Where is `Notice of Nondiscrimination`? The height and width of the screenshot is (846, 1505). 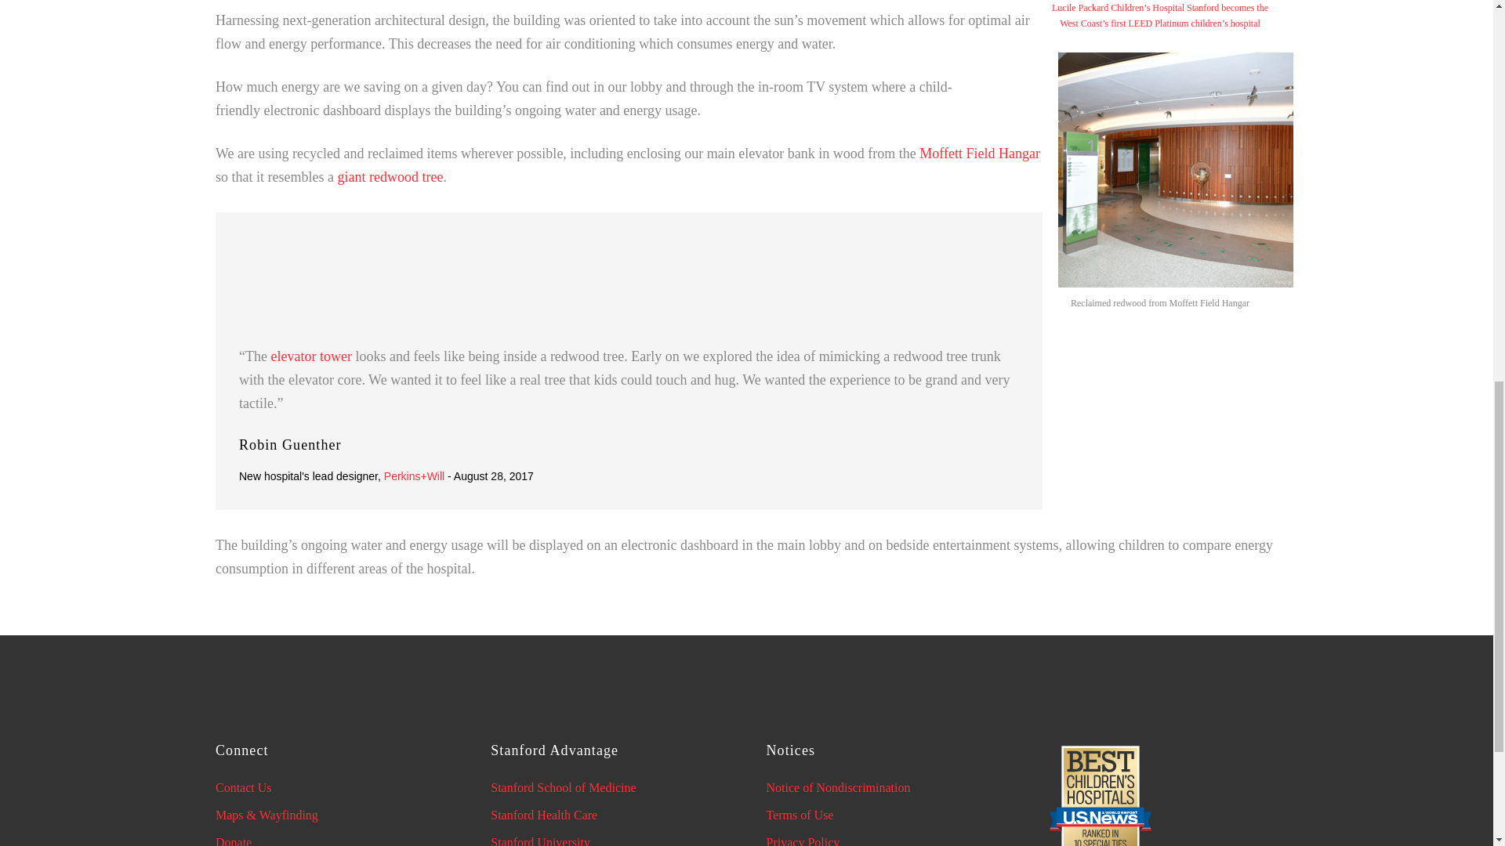
Notice of Nondiscrimination is located at coordinates (838, 787).